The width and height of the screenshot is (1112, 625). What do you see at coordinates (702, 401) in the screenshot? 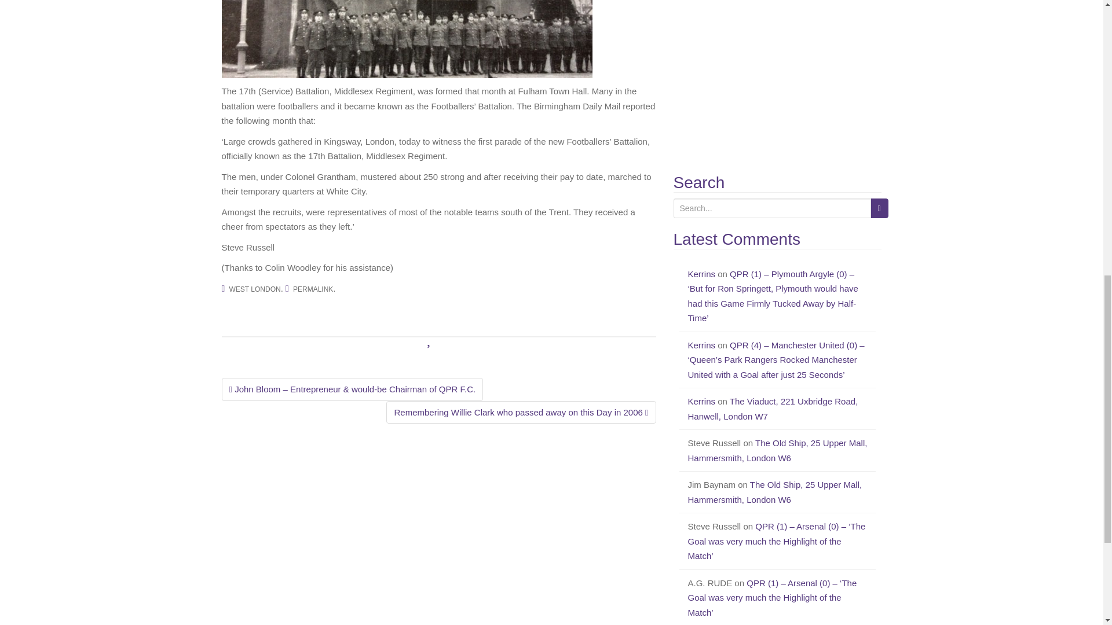
I see `Kerrins` at bounding box center [702, 401].